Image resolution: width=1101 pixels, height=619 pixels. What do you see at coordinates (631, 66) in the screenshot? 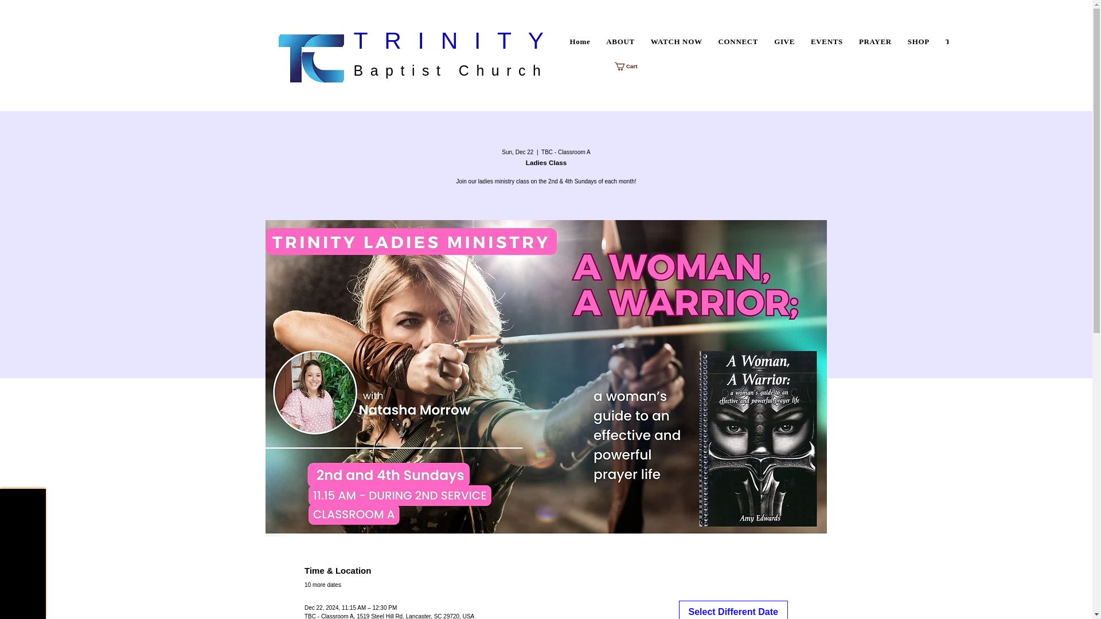
I see `PRAYER` at bounding box center [631, 66].